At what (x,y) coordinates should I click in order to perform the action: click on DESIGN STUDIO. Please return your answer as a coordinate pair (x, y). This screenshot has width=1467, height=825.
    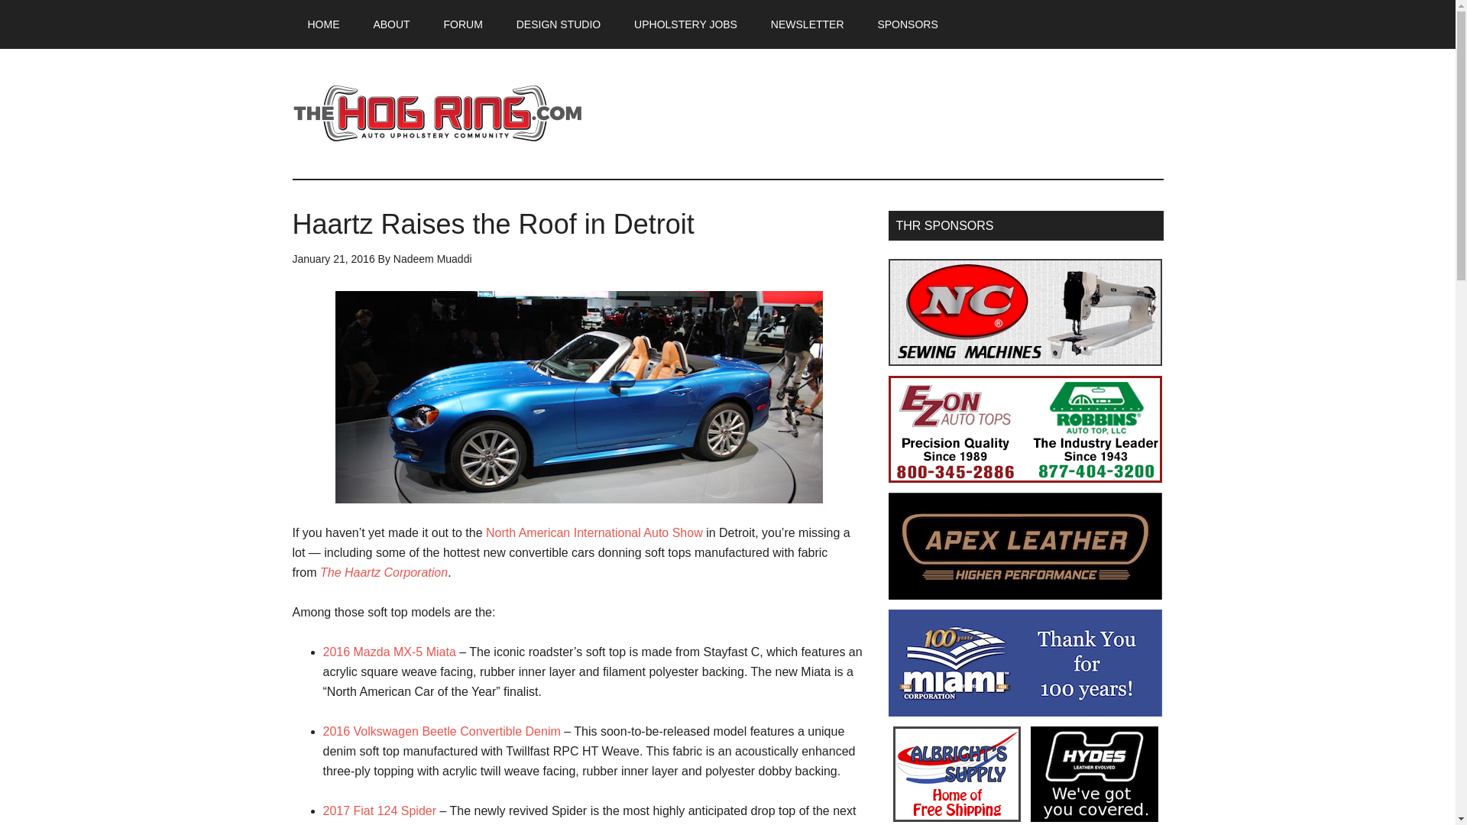
    Looking at the image, I should click on (559, 24).